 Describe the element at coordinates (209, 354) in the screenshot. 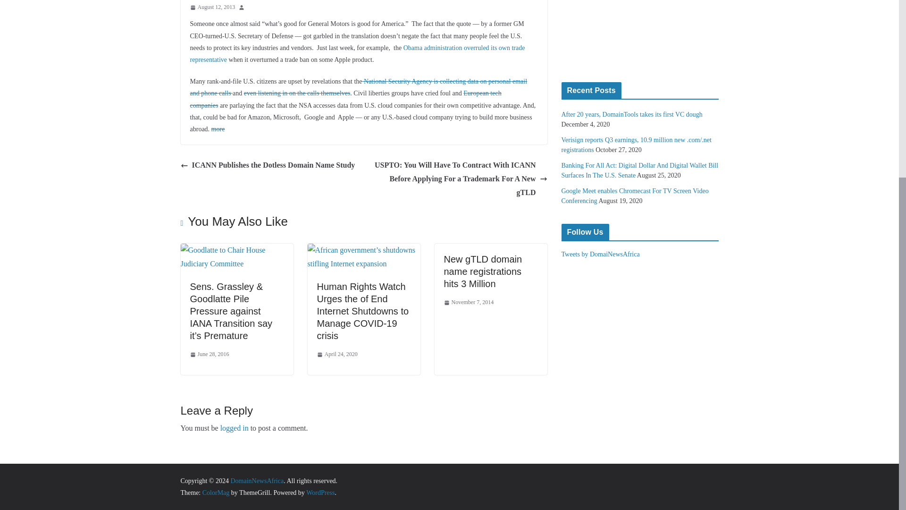

I see `June 28, 2016` at that location.